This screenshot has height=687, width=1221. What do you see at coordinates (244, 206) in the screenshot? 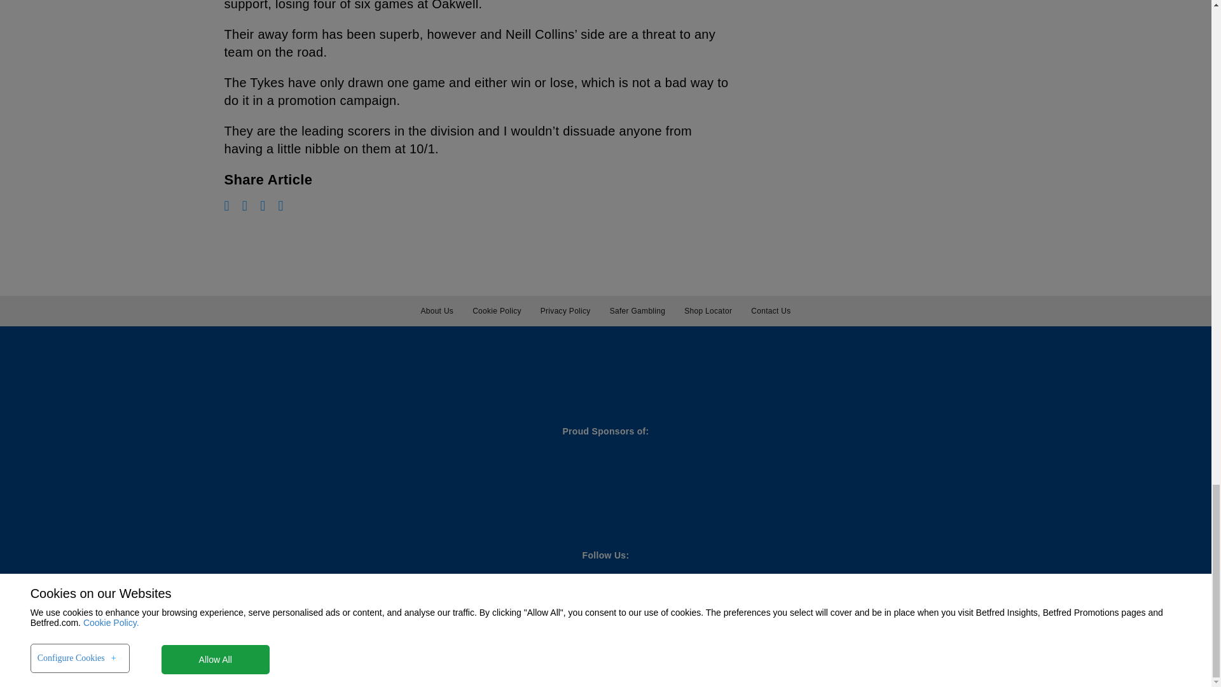
I see `Facebook` at bounding box center [244, 206].